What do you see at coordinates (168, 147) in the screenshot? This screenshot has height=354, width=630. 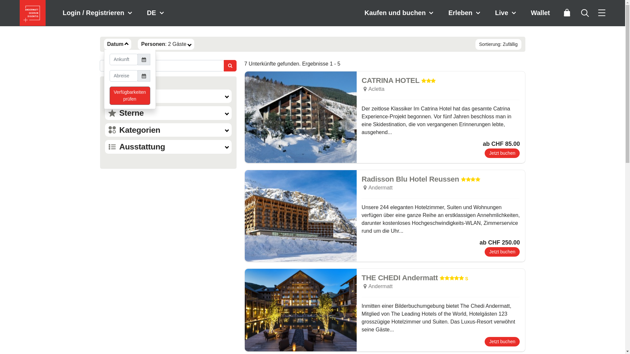 I see `Ausstattung` at bounding box center [168, 147].